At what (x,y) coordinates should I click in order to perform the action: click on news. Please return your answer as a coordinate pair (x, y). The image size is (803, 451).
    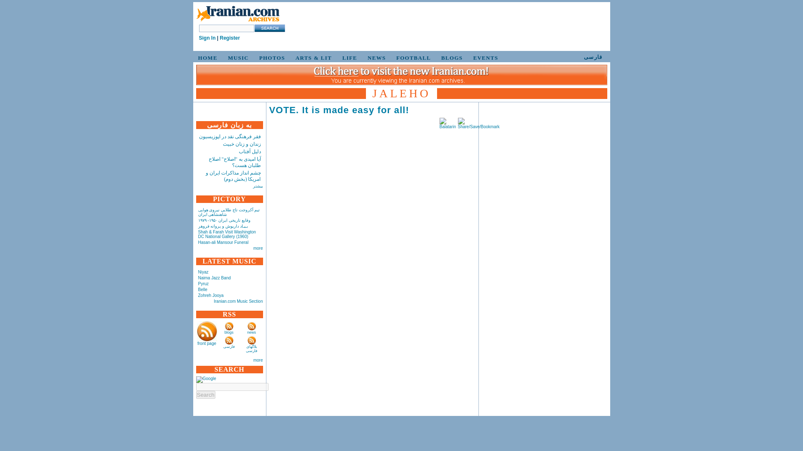
    Looking at the image, I should click on (252, 332).